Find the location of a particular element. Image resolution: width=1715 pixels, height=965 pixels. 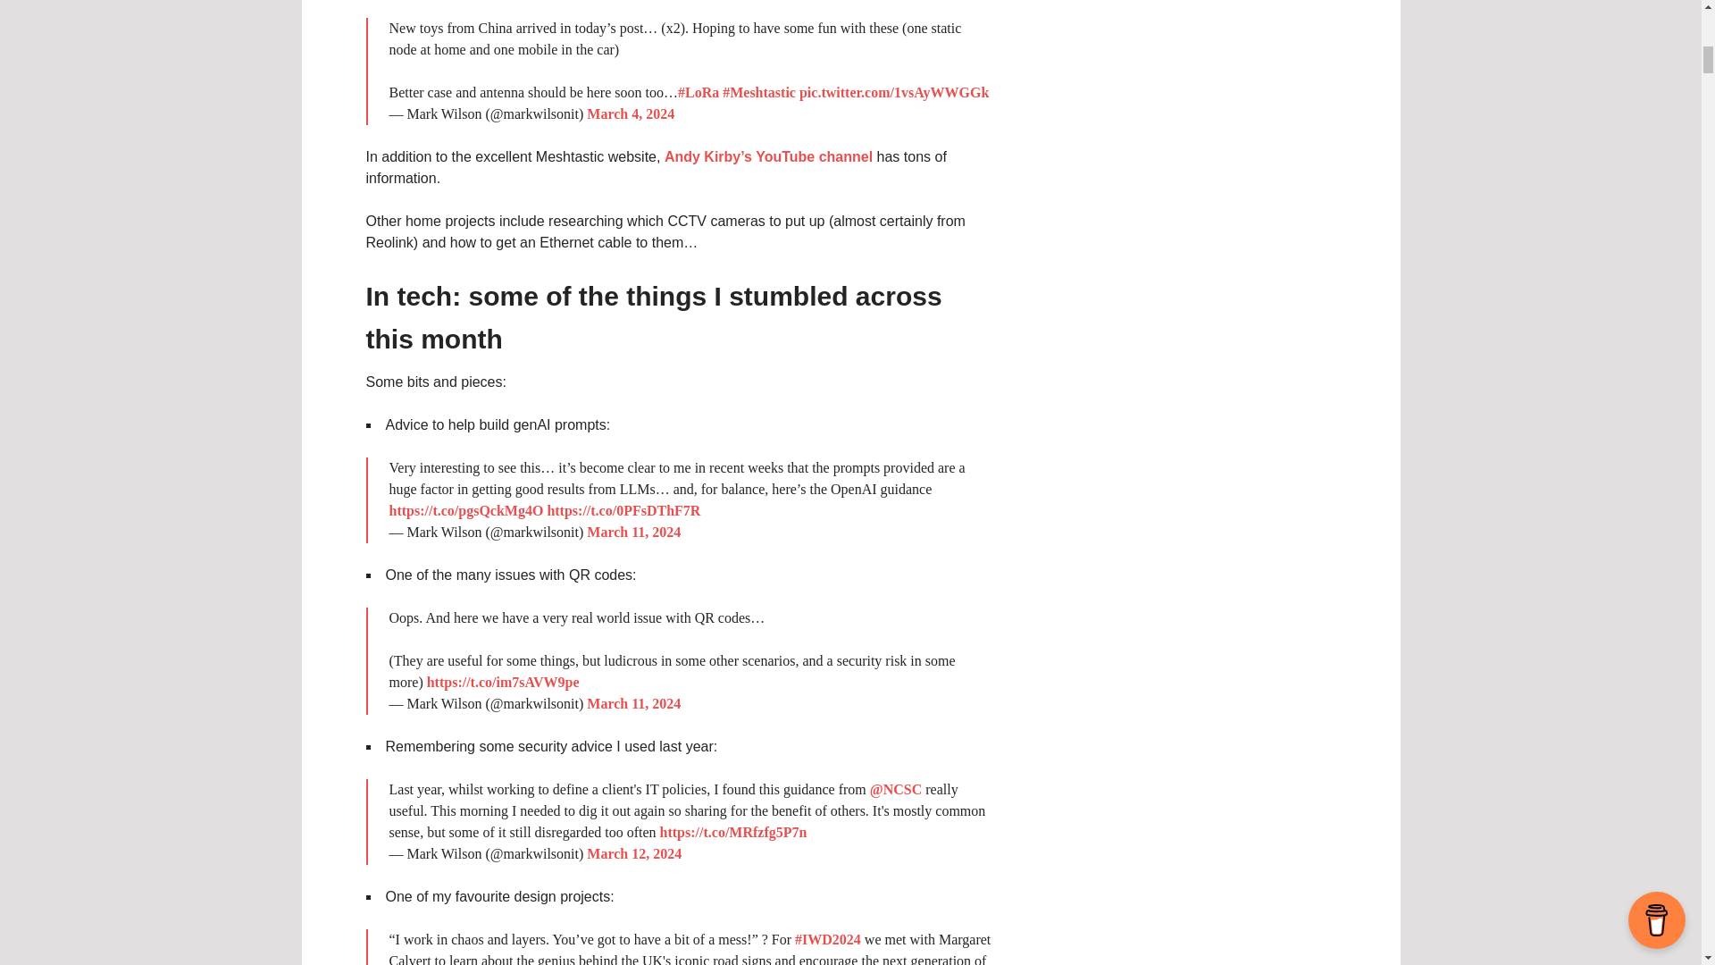

March 12, 2024 is located at coordinates (633, 854).